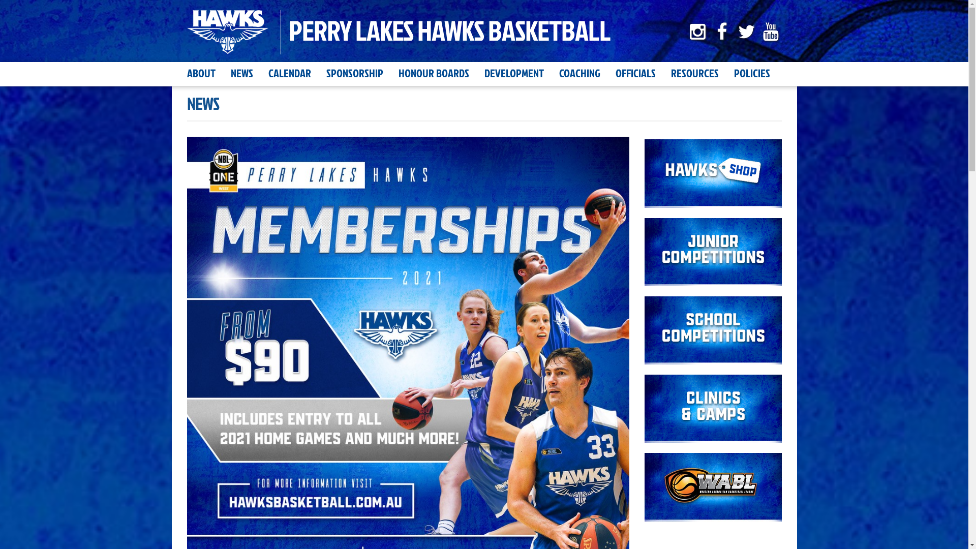 The width and height of the screenshot is (976, 549). What do you see at coordinates (752, 73) in the screenshot?
I see `POLICIES` at bounding box center [752, 73].